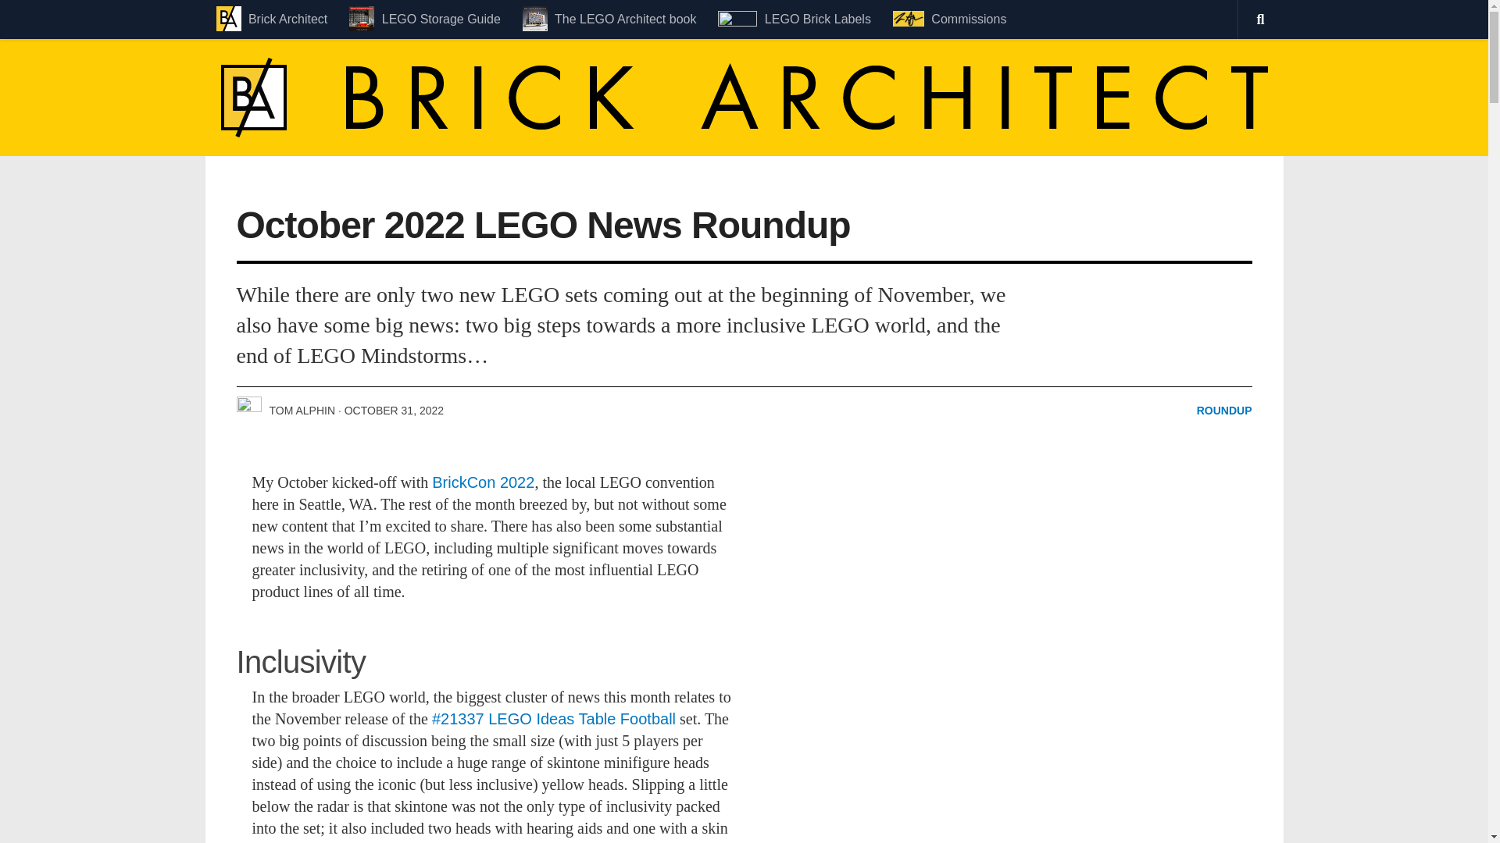  I want to click on Explore the world of architecture using LEGO., so click(609, 19).